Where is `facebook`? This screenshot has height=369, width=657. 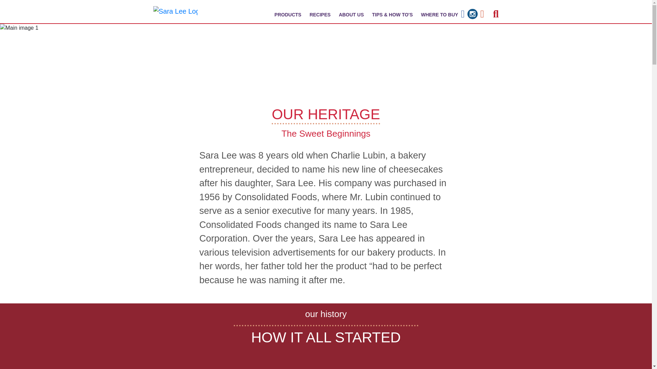
facebook is located at coordinates (463, 14).